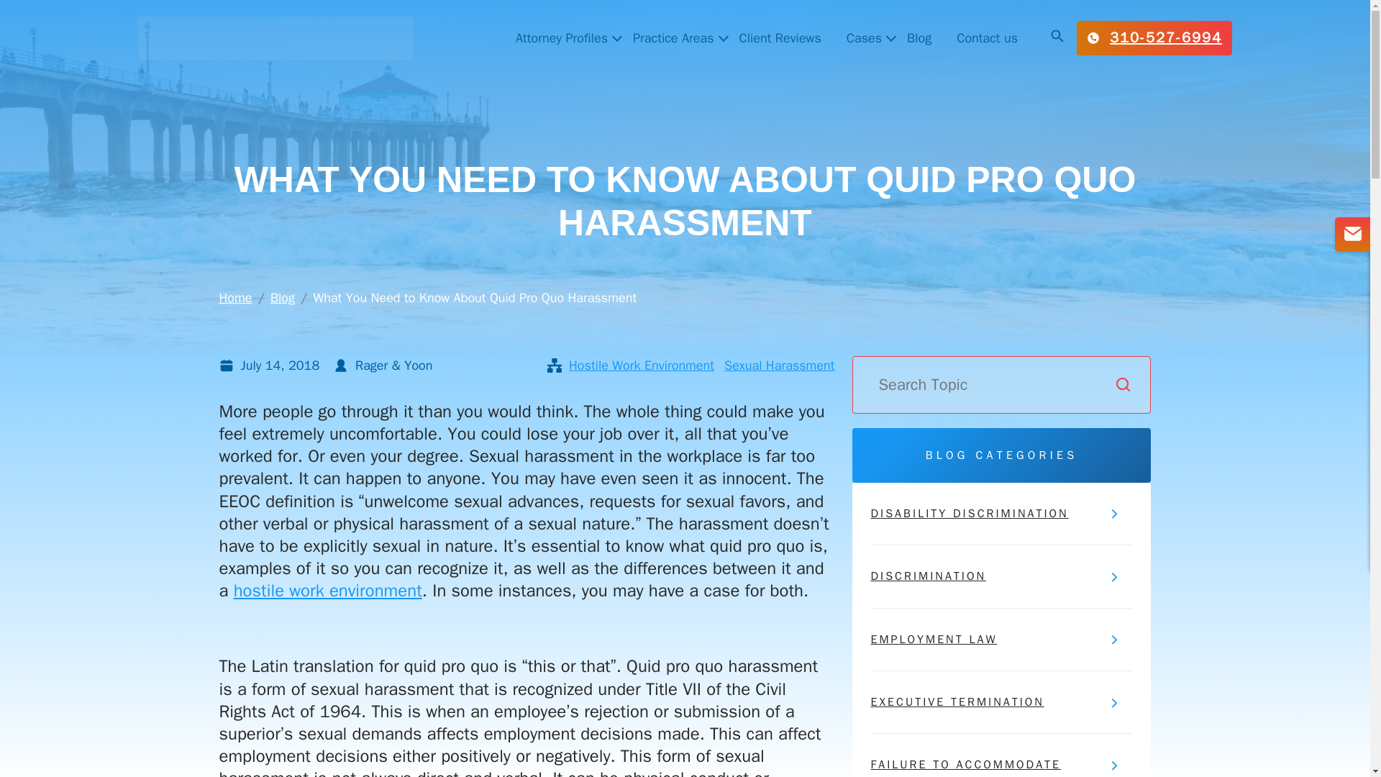  What do you see at coordinates (673, 37) in the screenshot?
I see `Practice Areas` at bounding box center [673, 37].